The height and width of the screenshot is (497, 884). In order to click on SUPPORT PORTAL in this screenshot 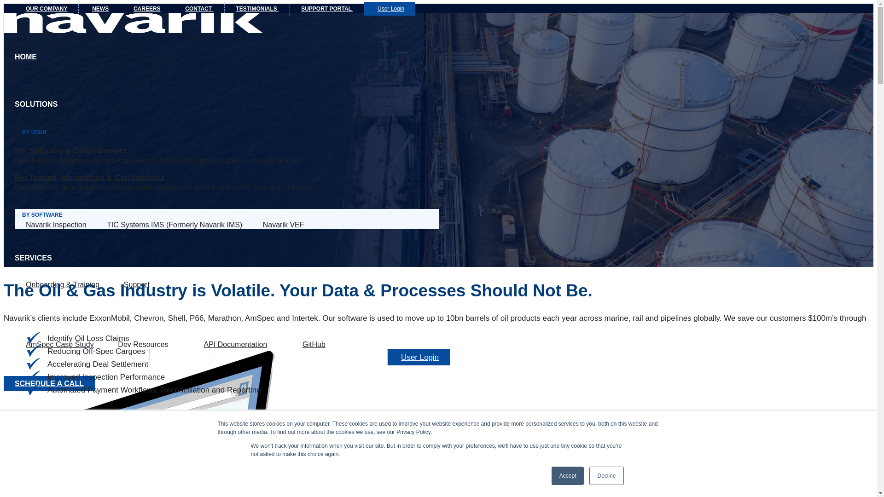, I will do `click(327, 8)`.